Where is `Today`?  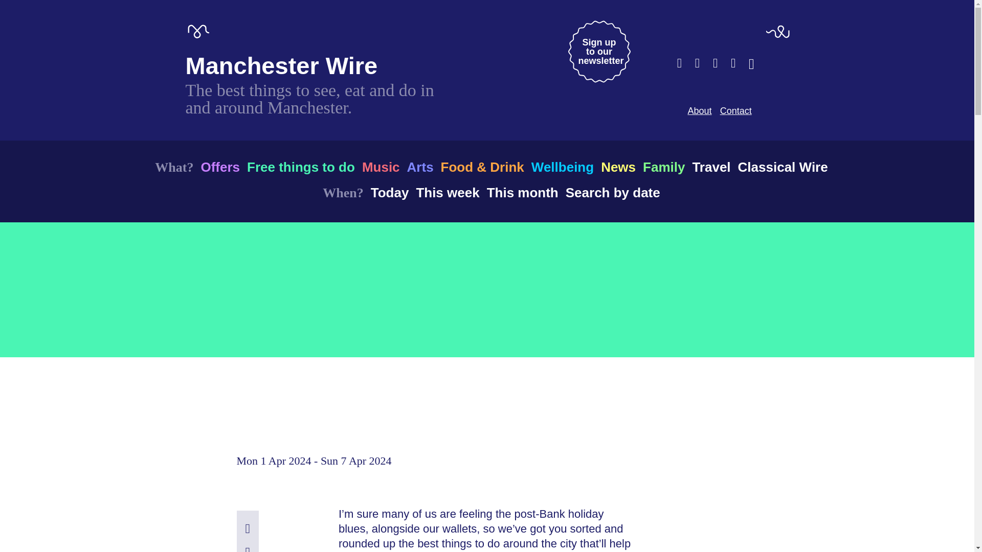 Today is located at coordinates (390, 192).